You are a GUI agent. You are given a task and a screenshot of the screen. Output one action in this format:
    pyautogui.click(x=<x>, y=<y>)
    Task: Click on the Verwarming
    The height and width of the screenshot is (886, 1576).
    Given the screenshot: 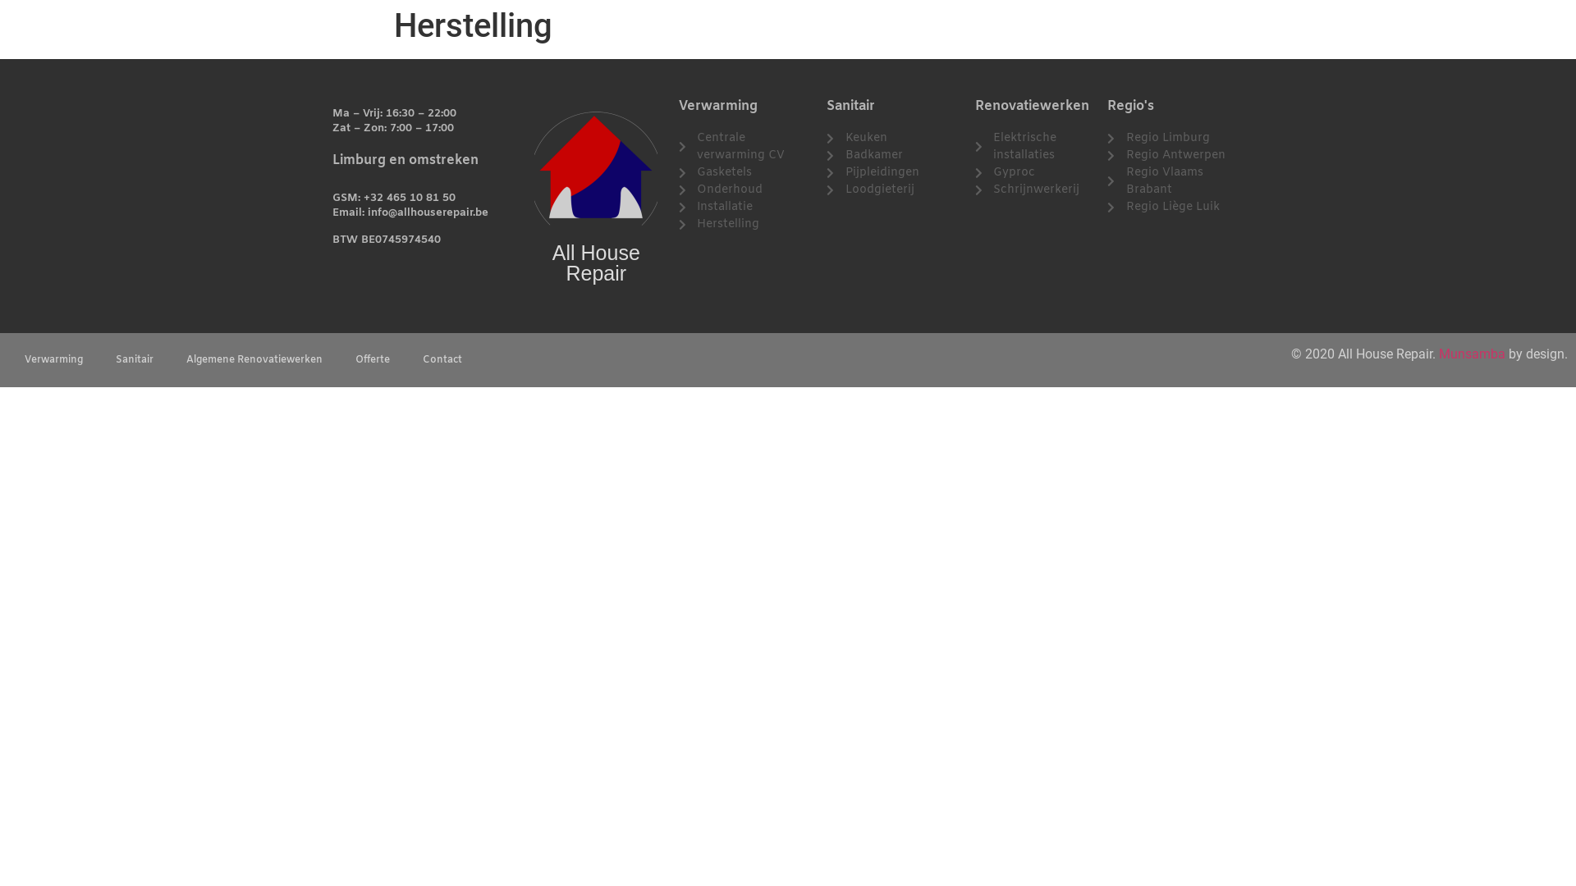 What is the action you would take?
    pyautogui.click(x=718, y=107)
    